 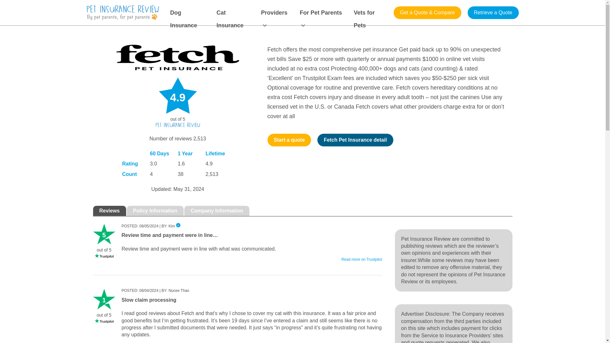 I want to click on Dog Insurance, so click(x=189, y=13).